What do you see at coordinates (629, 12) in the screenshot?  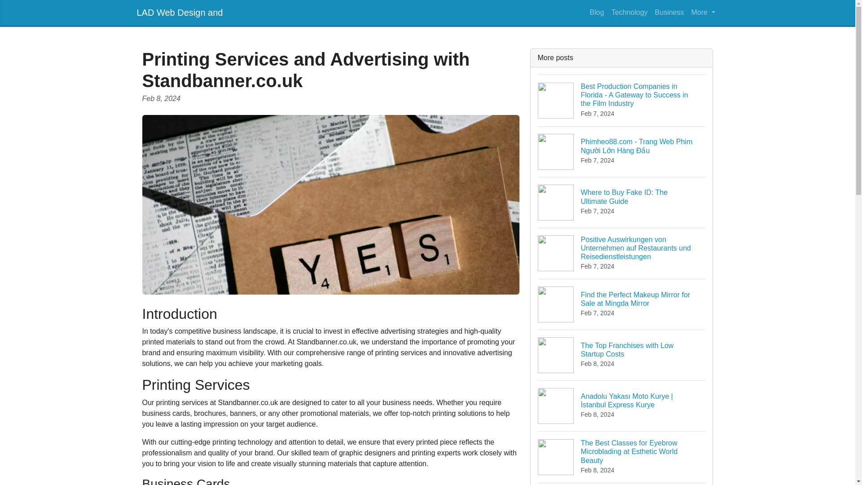 I see `Blog` at bounding box center [629, 12].